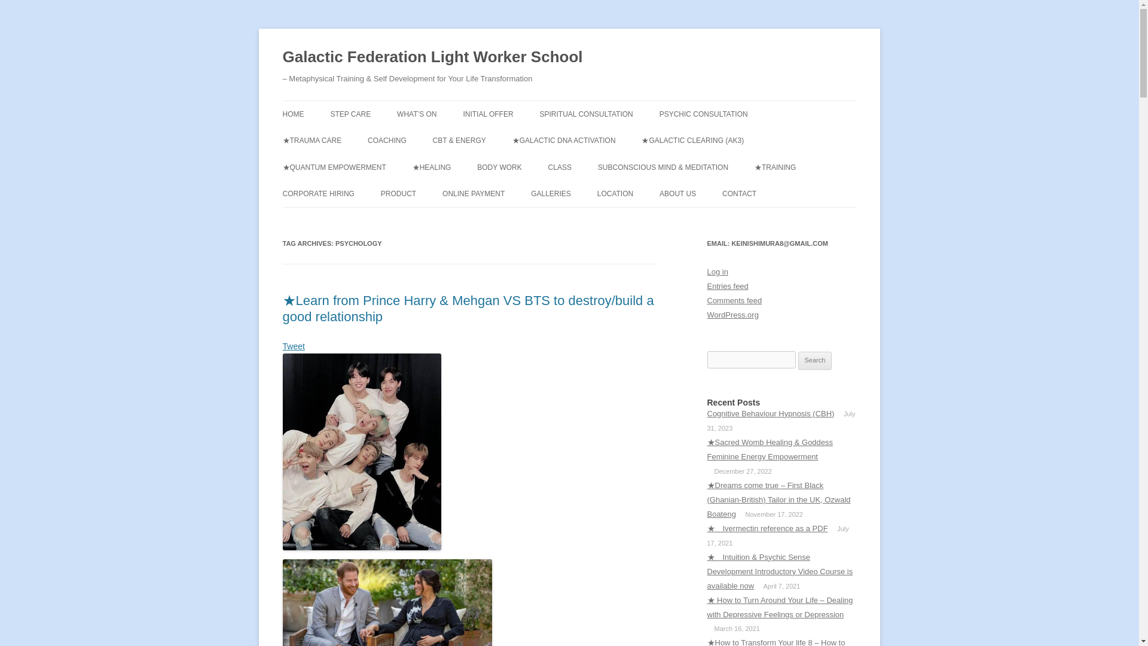 This screenshot has height=646, width=1148. Describe the element at coordinates (350, 114) in the screenshot. I see `STEP CARE` at that location.